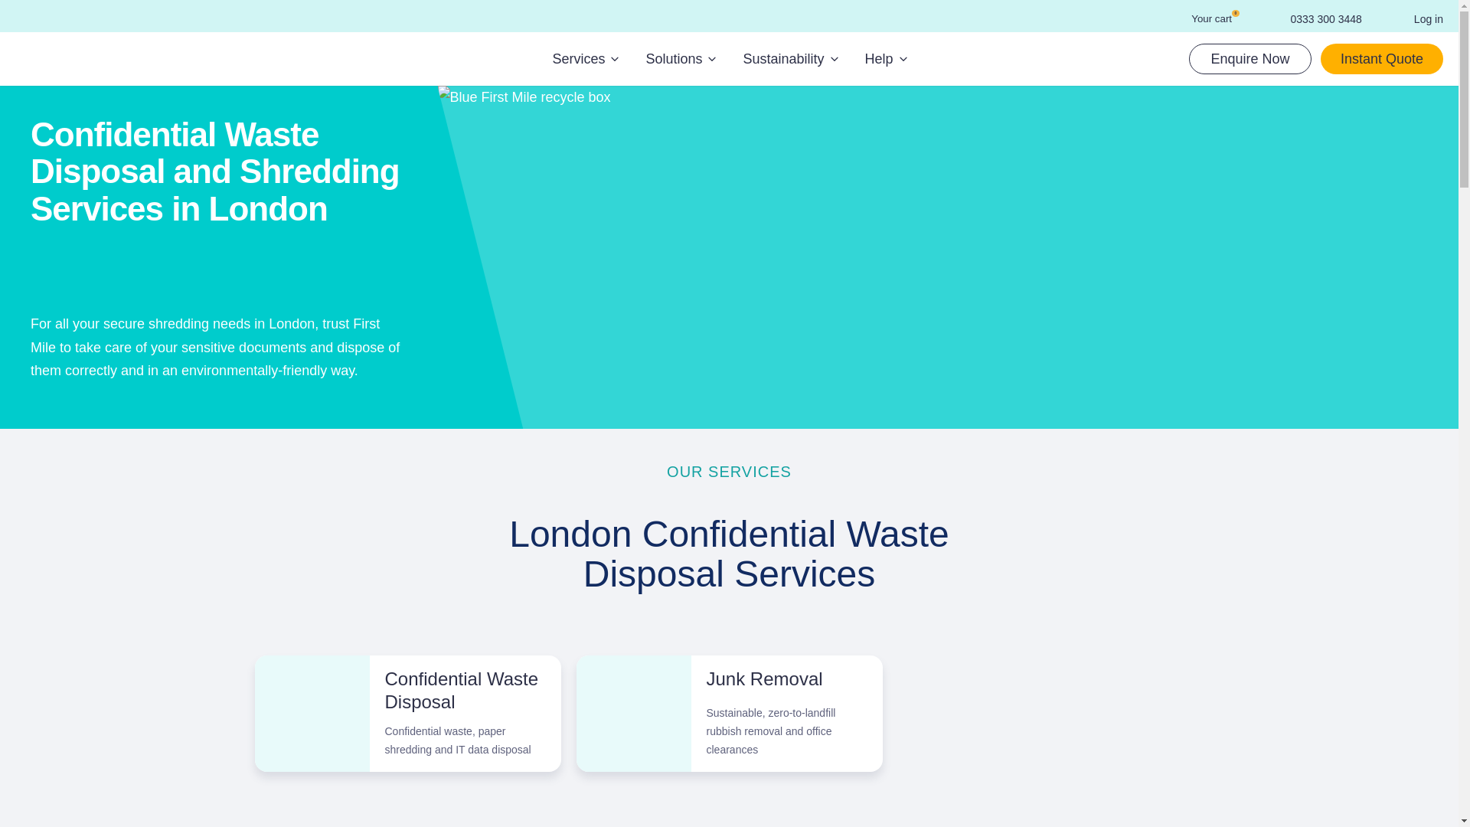 The height and width of the screenshot is (827, 1470). I want to click on Enquire Now, so click(1249, 59).